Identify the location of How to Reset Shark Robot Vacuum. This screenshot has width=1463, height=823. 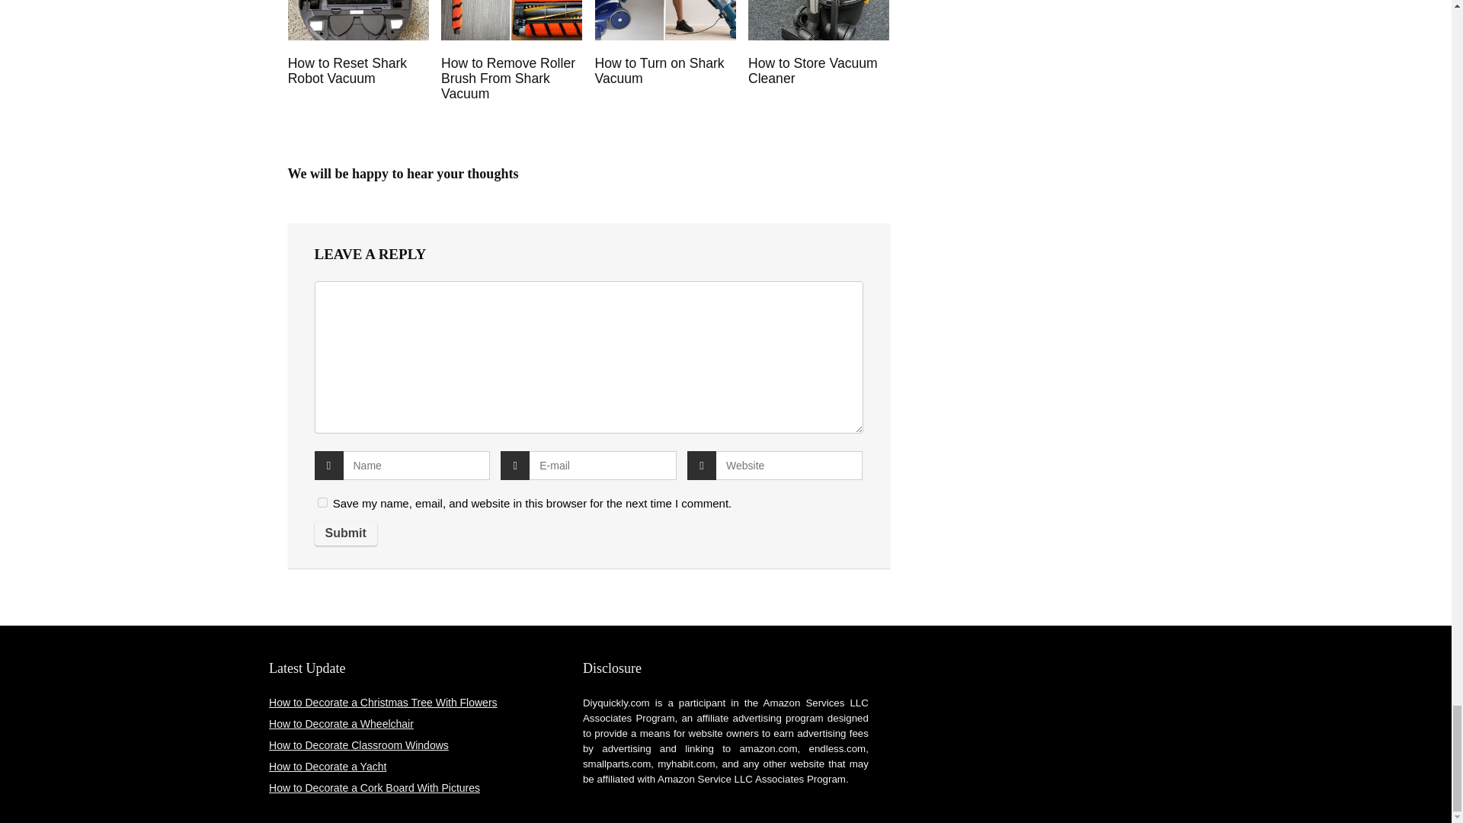
(347, 71).